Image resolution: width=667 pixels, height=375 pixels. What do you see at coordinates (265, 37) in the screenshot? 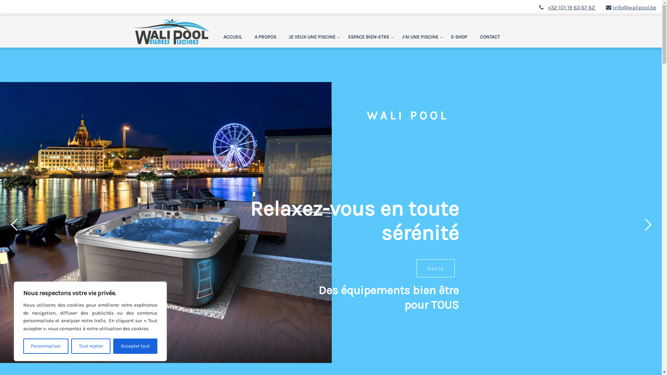
I see `A PROPOS` at bounding box center [265, 37].